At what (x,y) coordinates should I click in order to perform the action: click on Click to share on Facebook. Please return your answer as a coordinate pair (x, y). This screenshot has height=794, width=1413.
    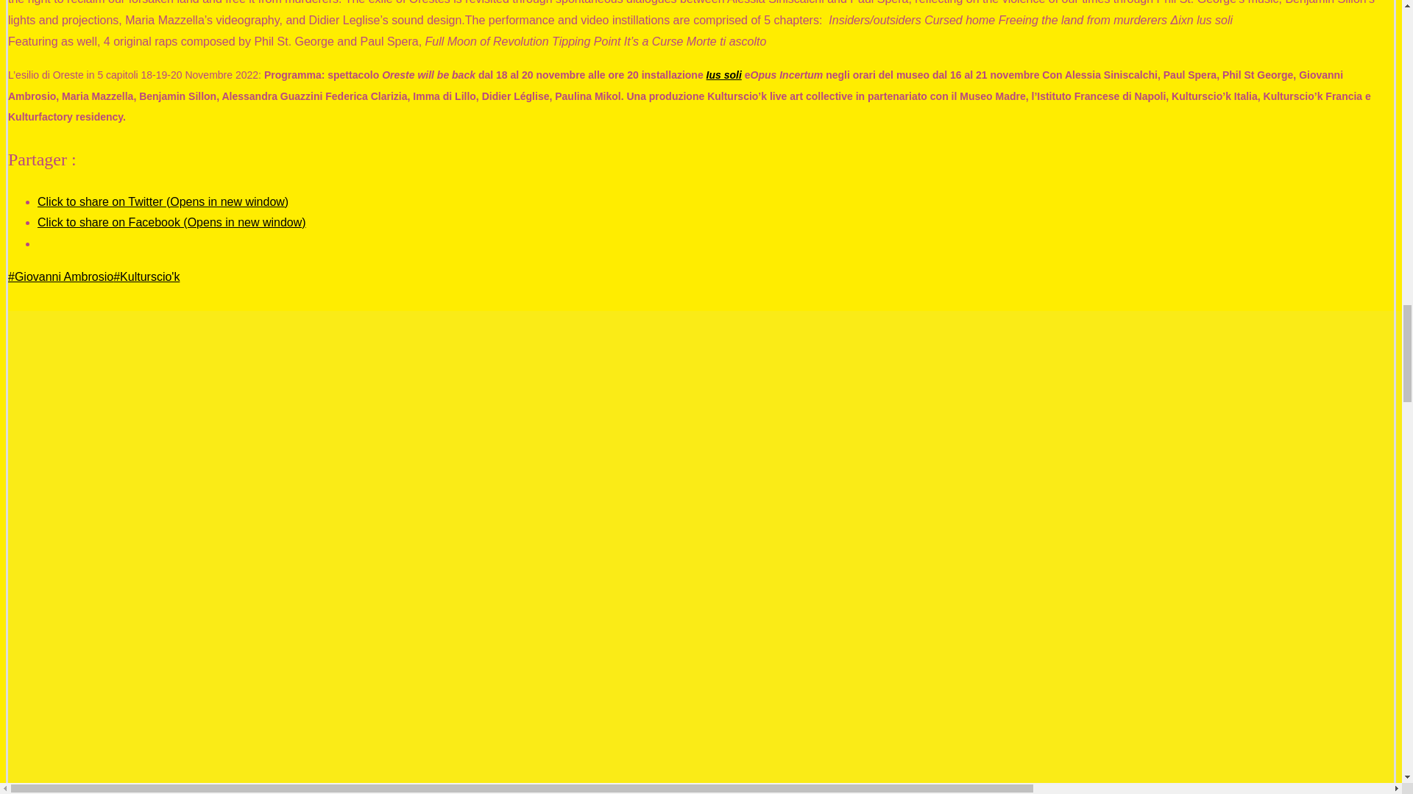
    Looking at the image, I should click on (172, 222).